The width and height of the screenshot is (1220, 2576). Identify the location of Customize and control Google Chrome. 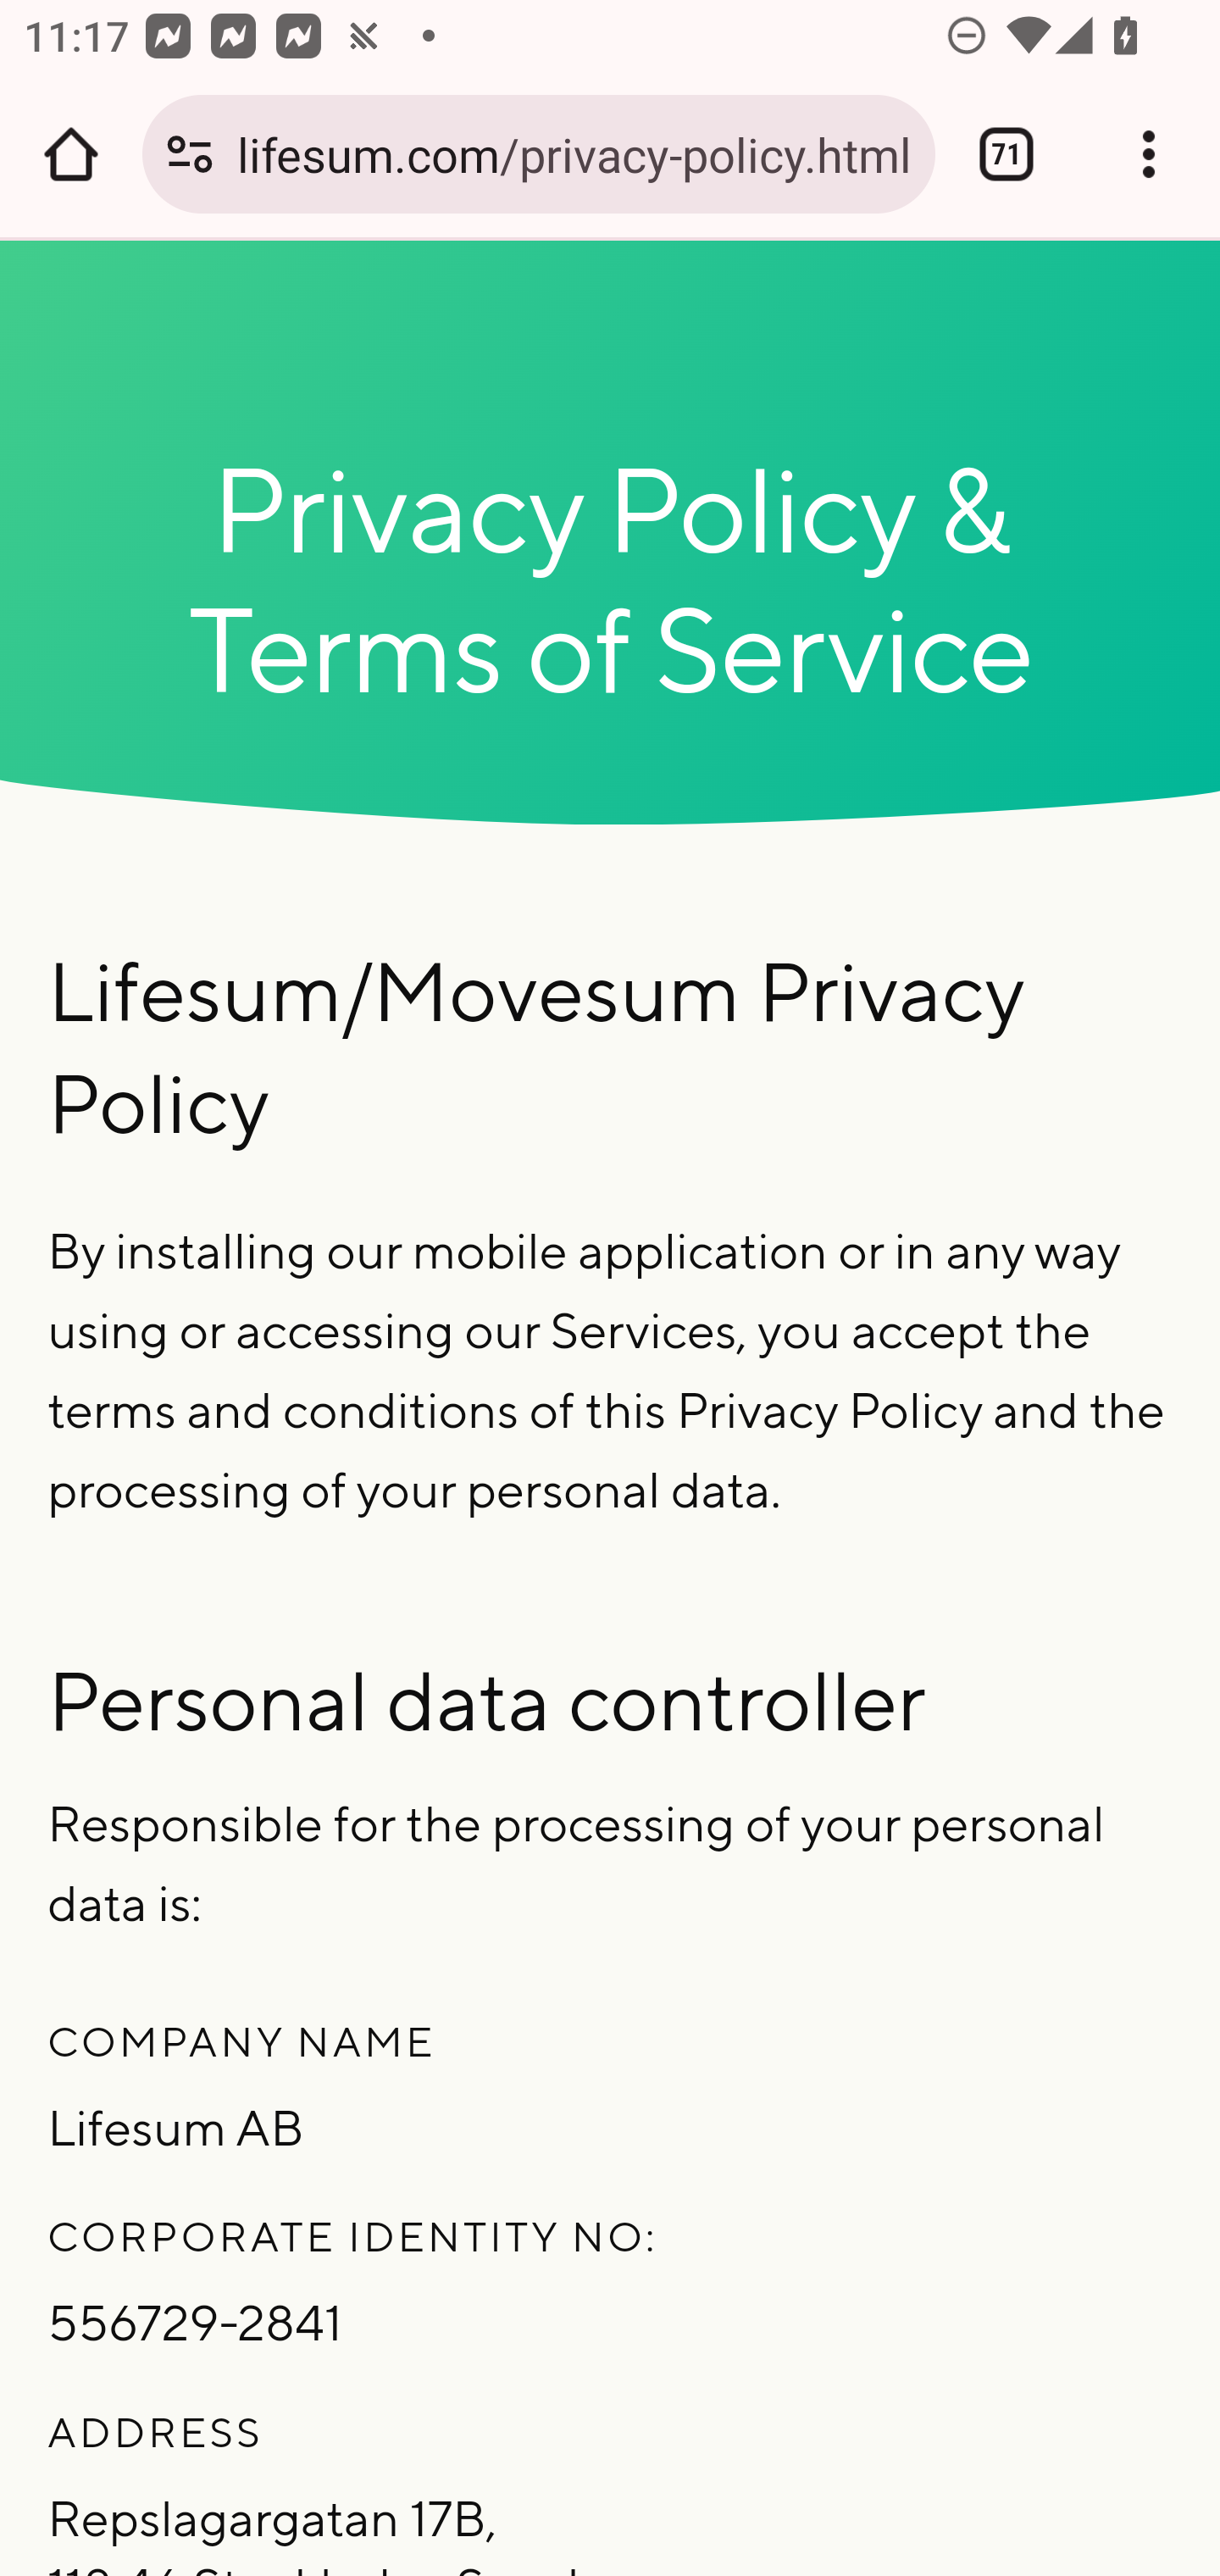
(1149, 154).